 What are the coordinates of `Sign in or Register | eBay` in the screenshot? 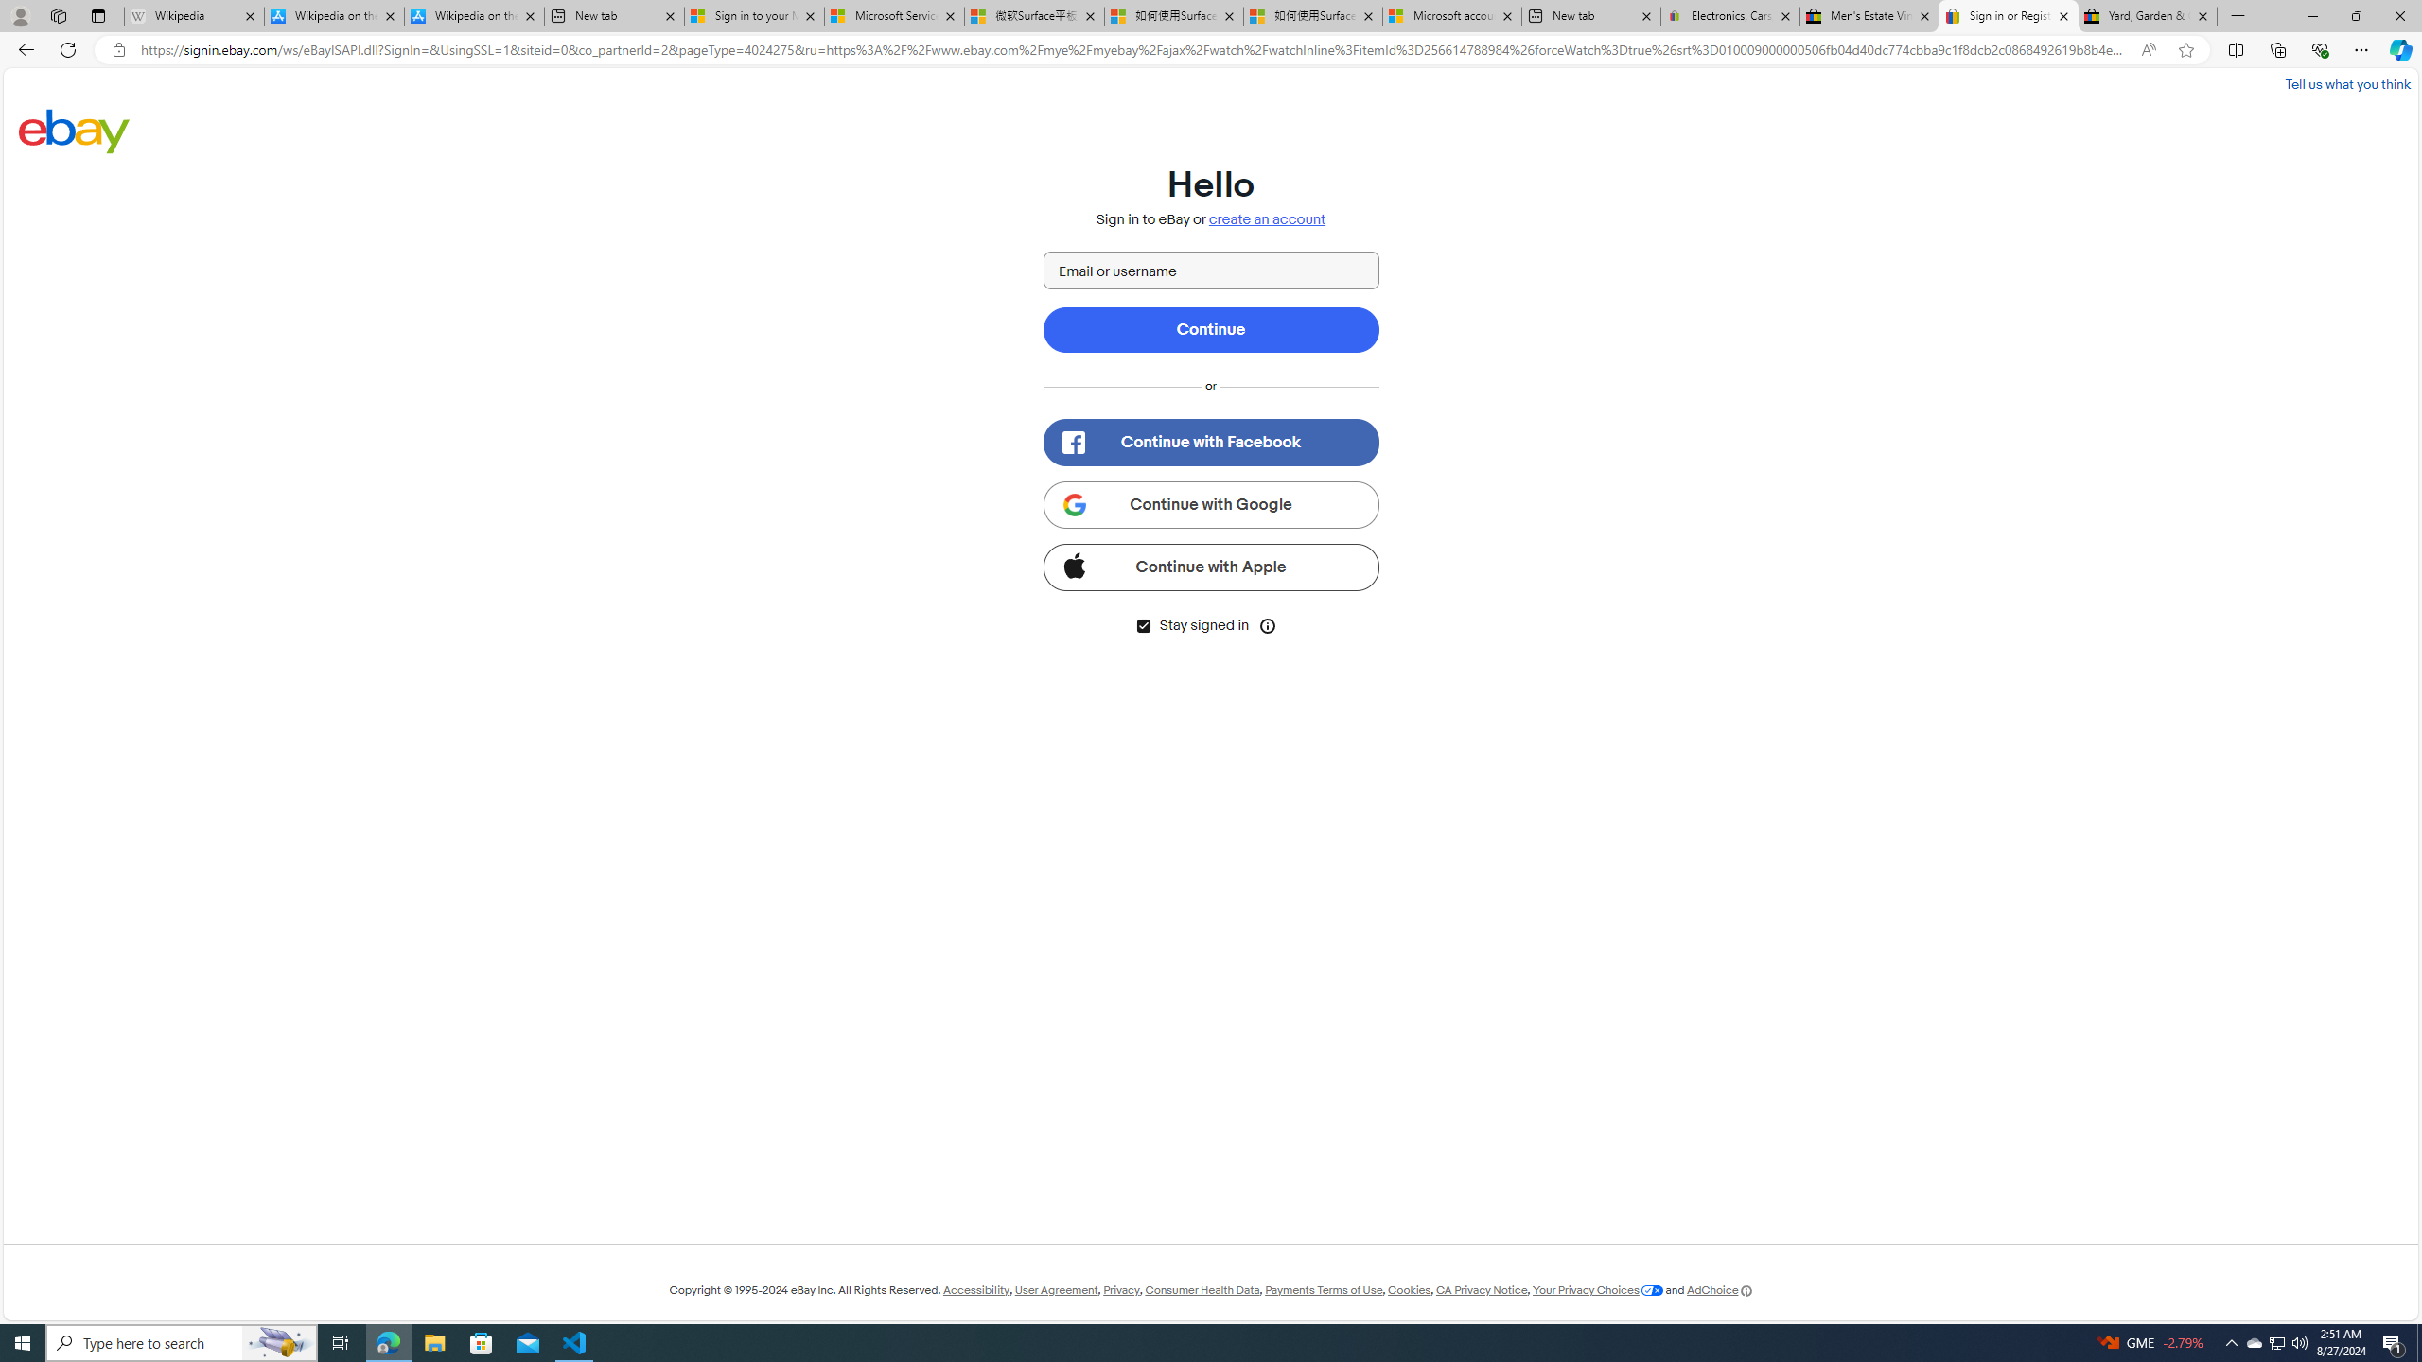 It's located at (2008, 16).